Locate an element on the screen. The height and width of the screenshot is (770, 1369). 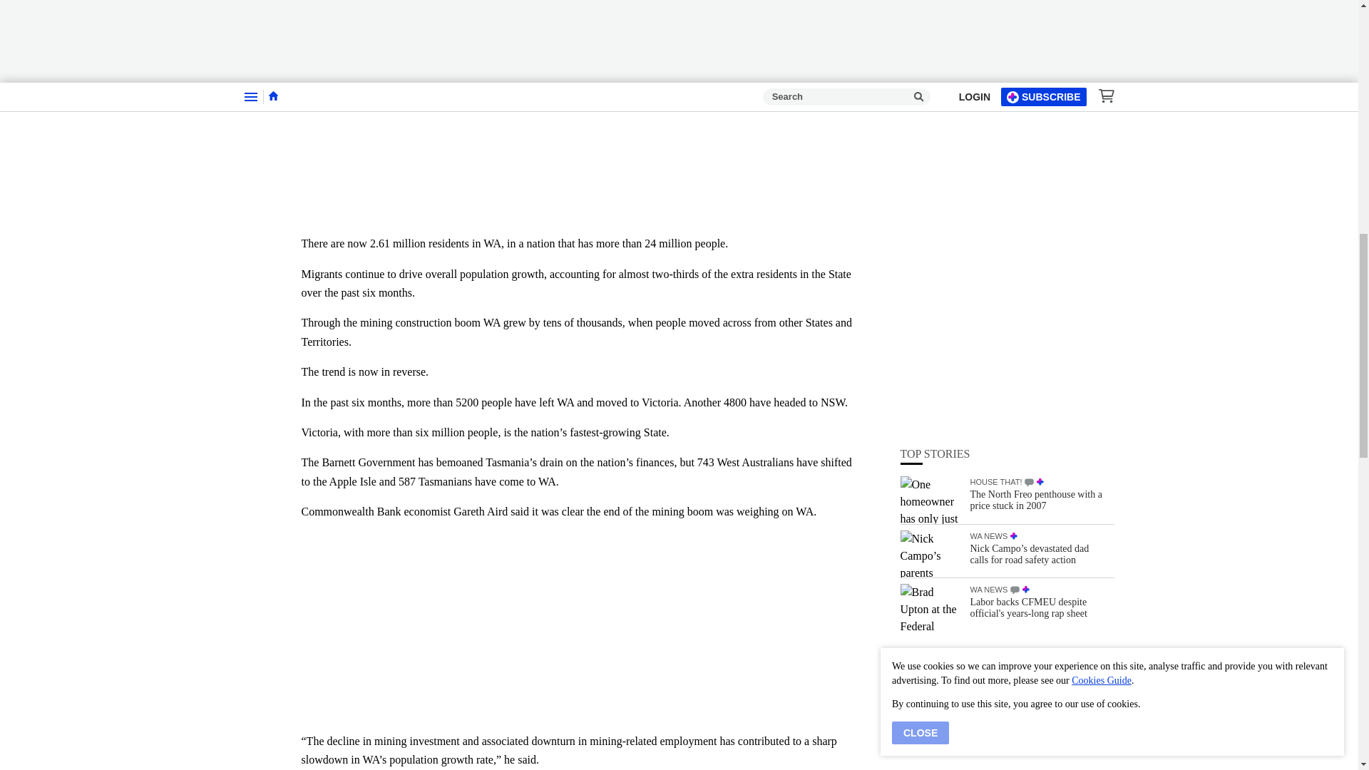
PREMIUM is located at coordinates (1040, 105).